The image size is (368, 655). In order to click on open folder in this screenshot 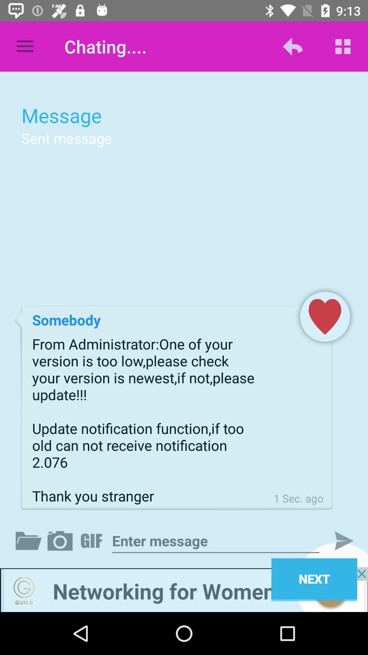, I will do `click(30, 541)`.